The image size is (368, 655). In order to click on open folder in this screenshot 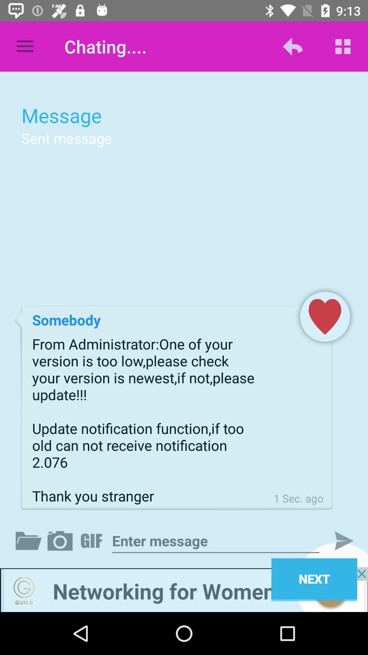, I will do `click(30, 541)`.